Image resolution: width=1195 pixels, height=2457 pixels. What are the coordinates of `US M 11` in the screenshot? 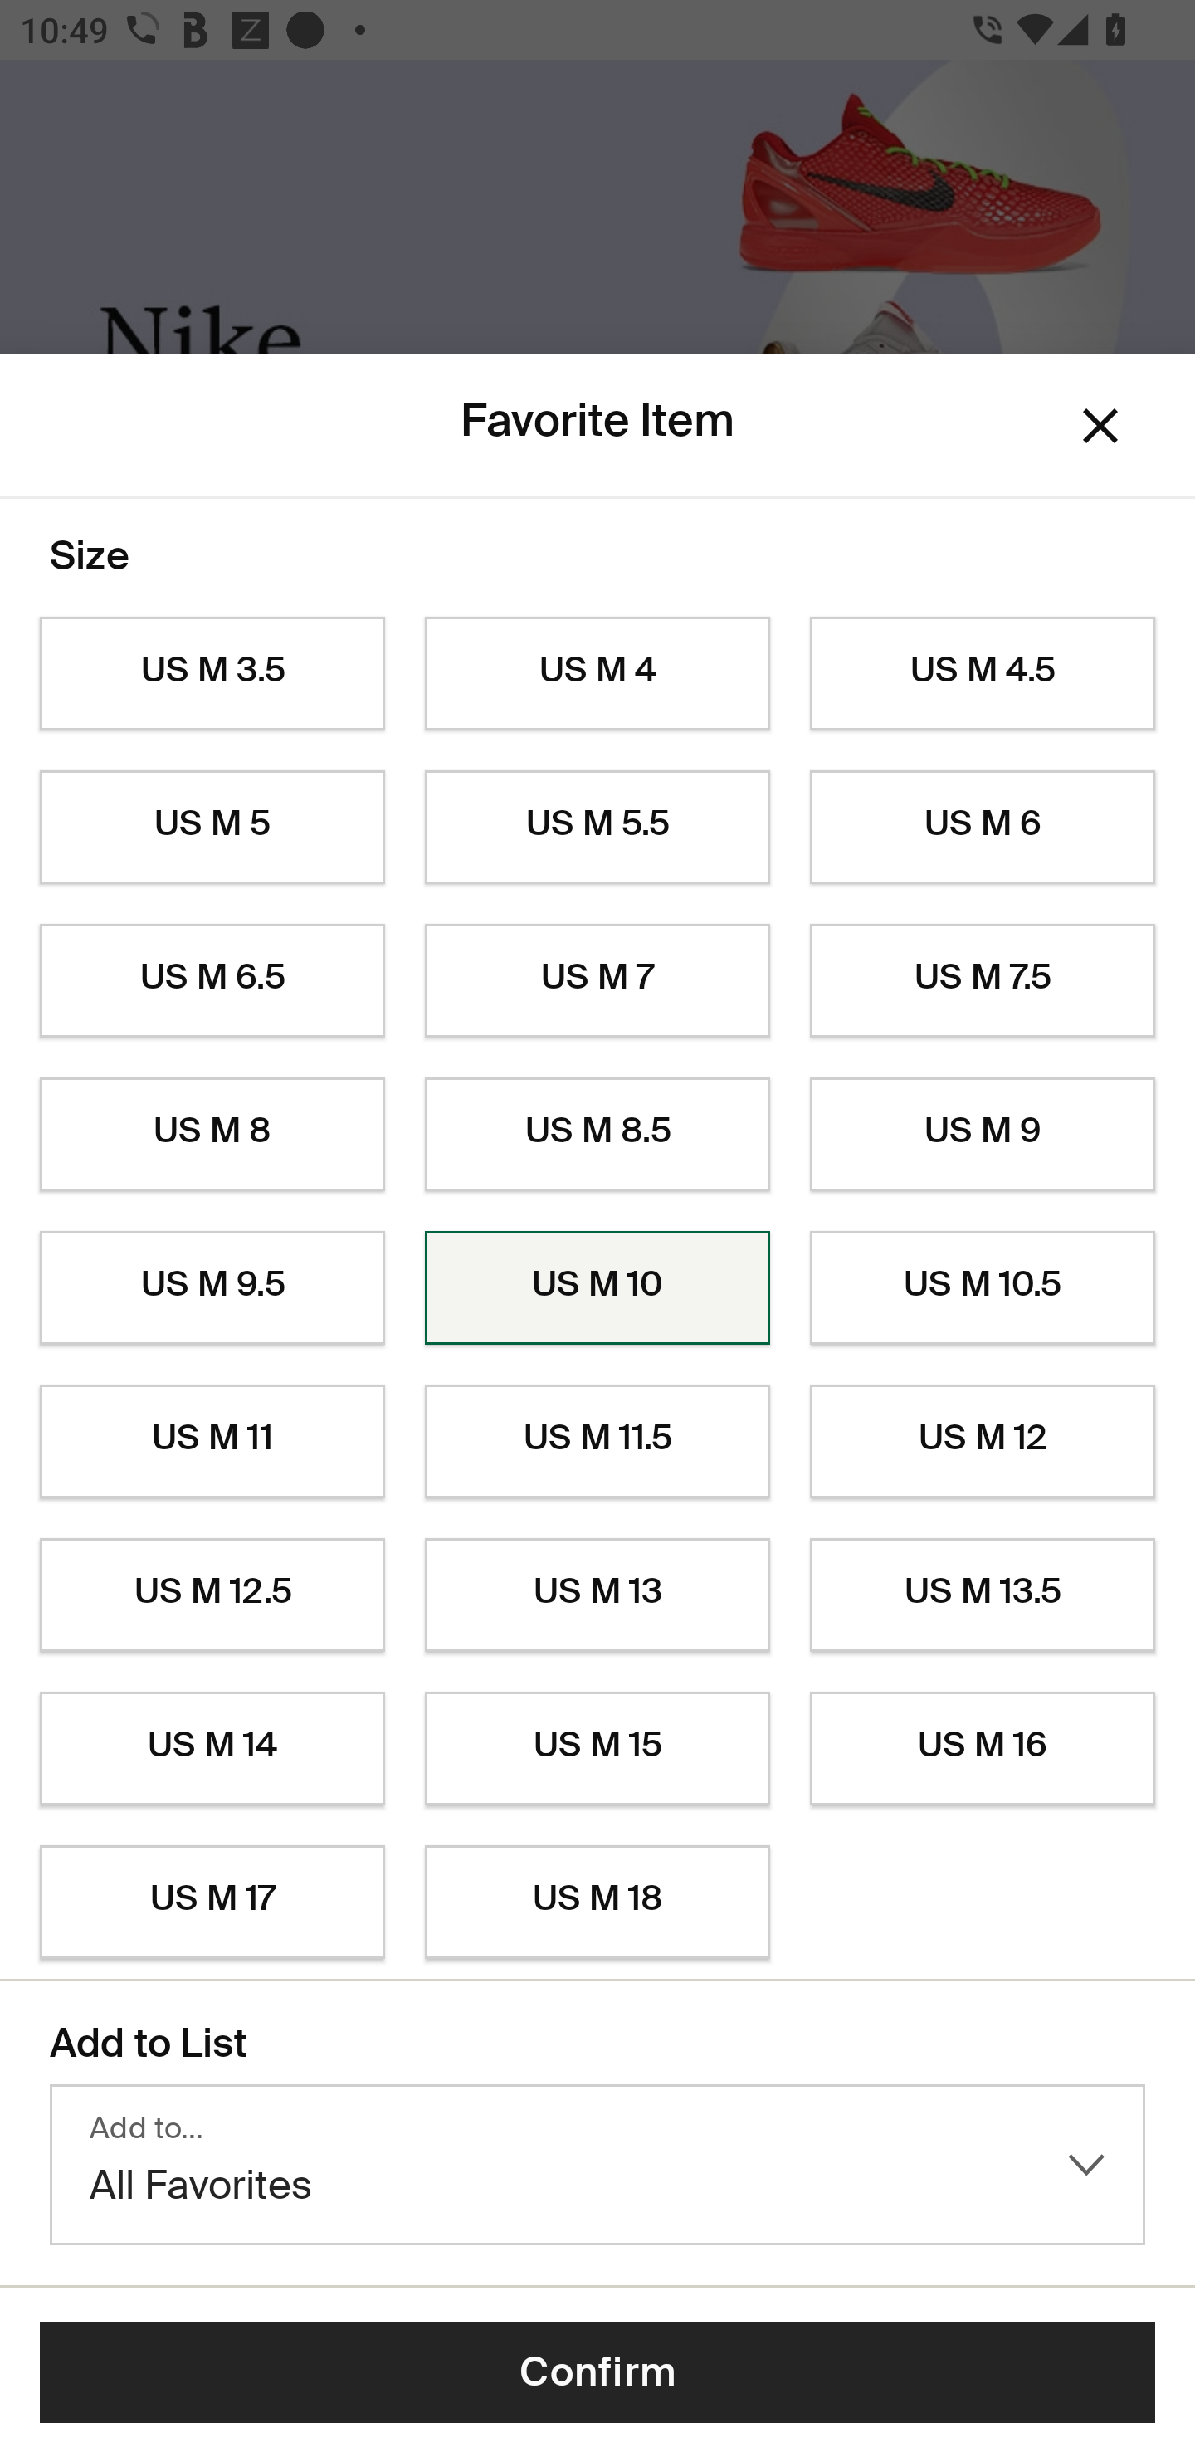 It's located at (212, 1441).